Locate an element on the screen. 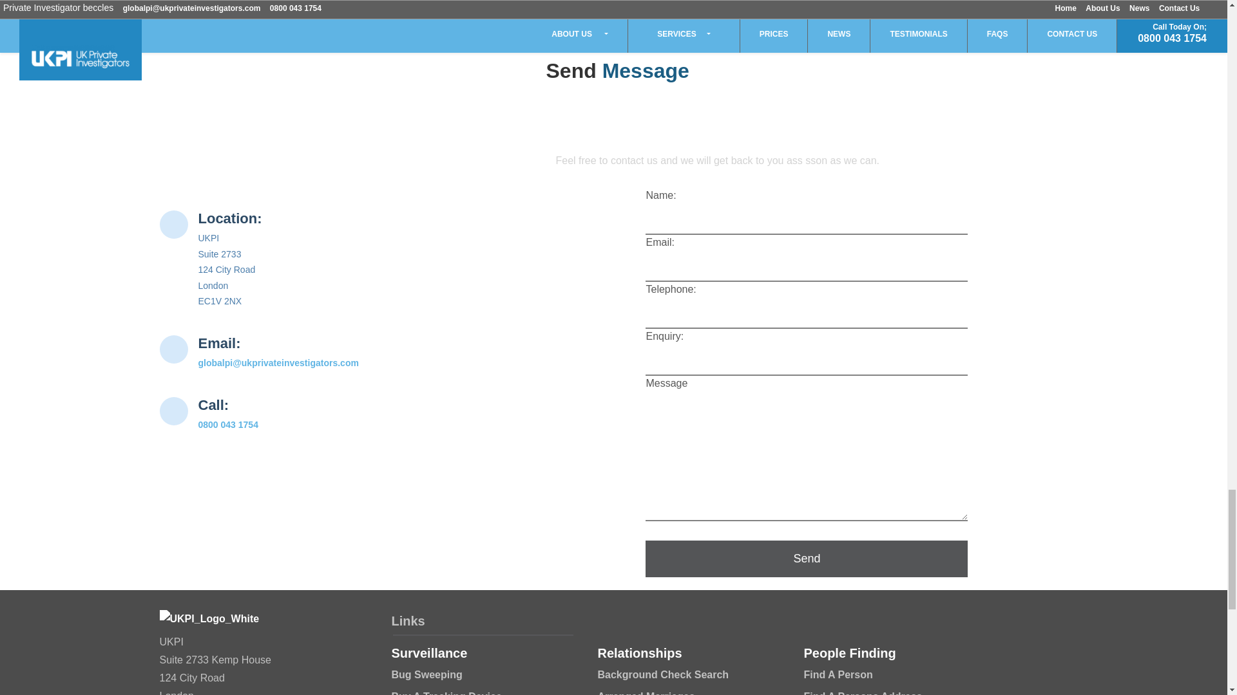 This screenshot has height=695, width=1237. Send is located at coordinates (807, 559).